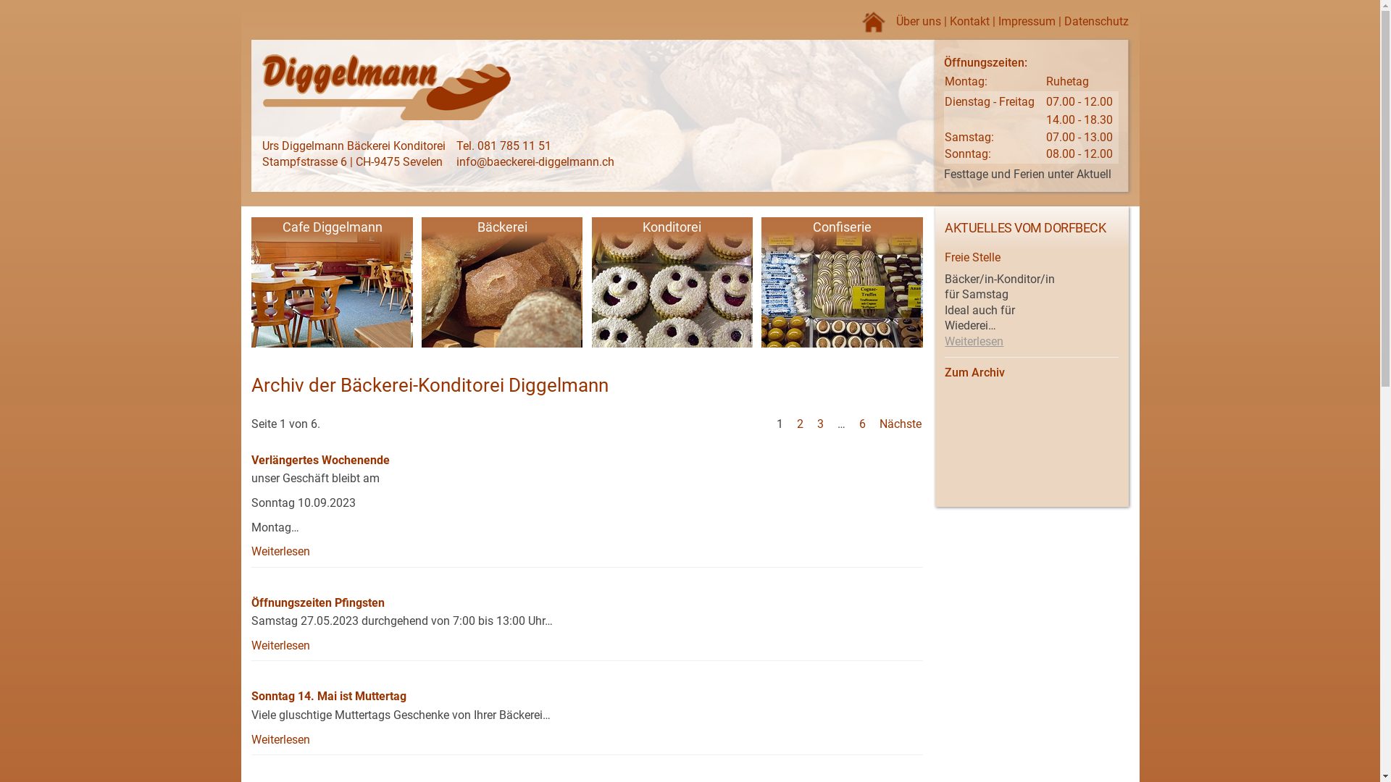 Image resolution: width=1391 pixels, height=782 pixels. What do you see at coordinates (820, 424) in the screenshot?
I see `3` at bounding box center [820, 424].